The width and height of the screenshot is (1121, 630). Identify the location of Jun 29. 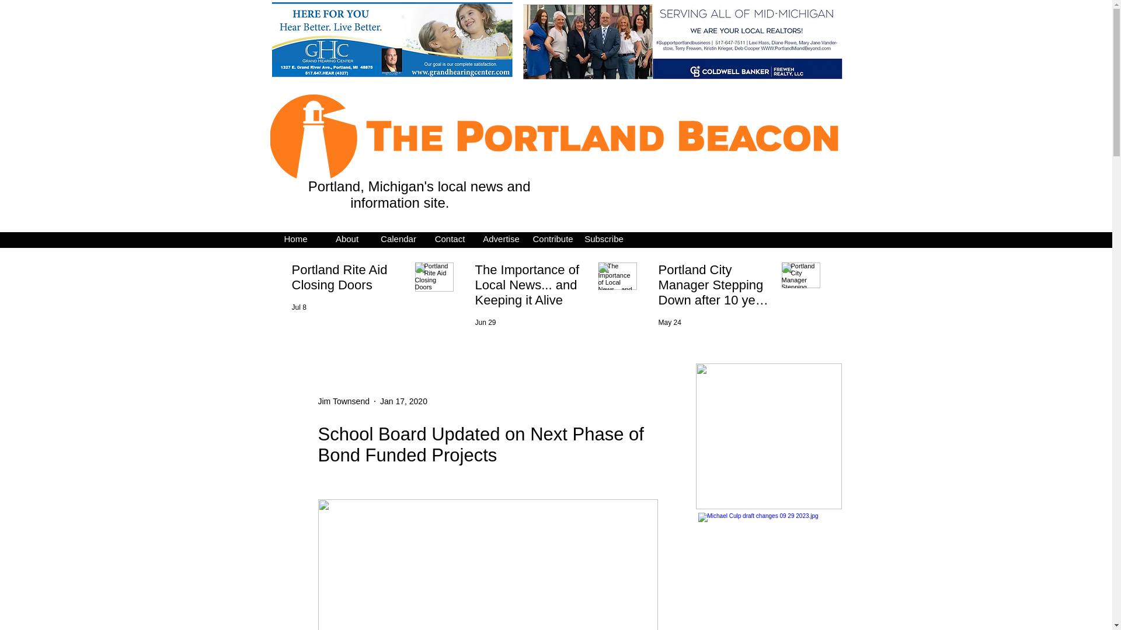
(486, 323).